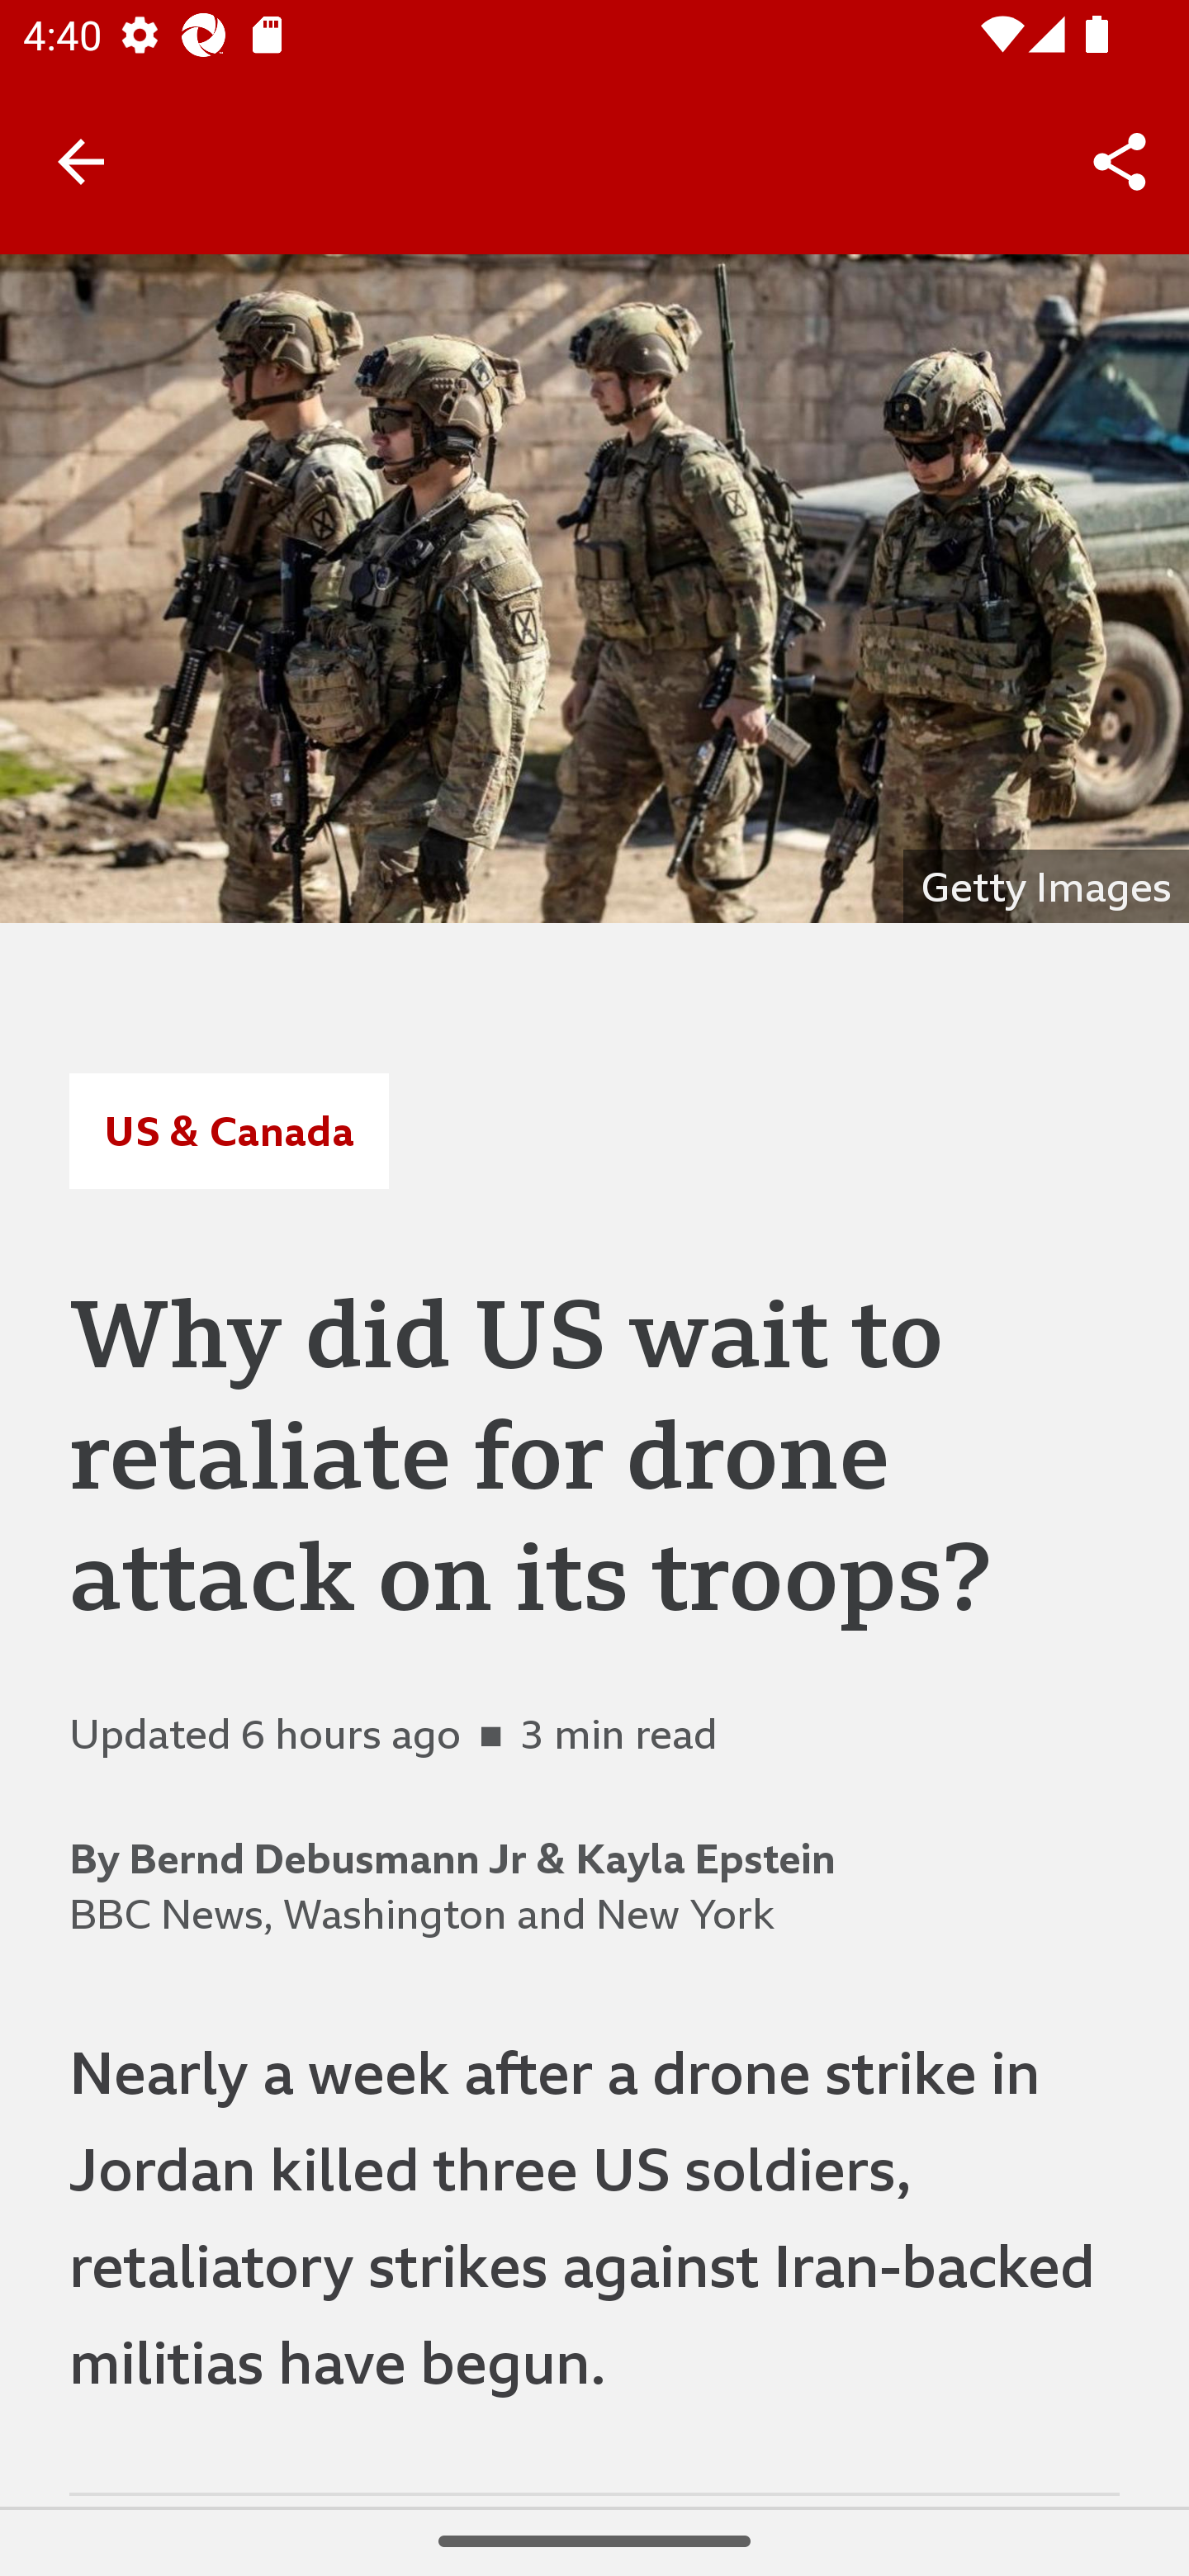 The width and height of the screenshot is (1189, 2576). What do you see at coordinates (228, 1130) in the screenshot?
I see `US & Canada` at bounding box center [228, 1130].